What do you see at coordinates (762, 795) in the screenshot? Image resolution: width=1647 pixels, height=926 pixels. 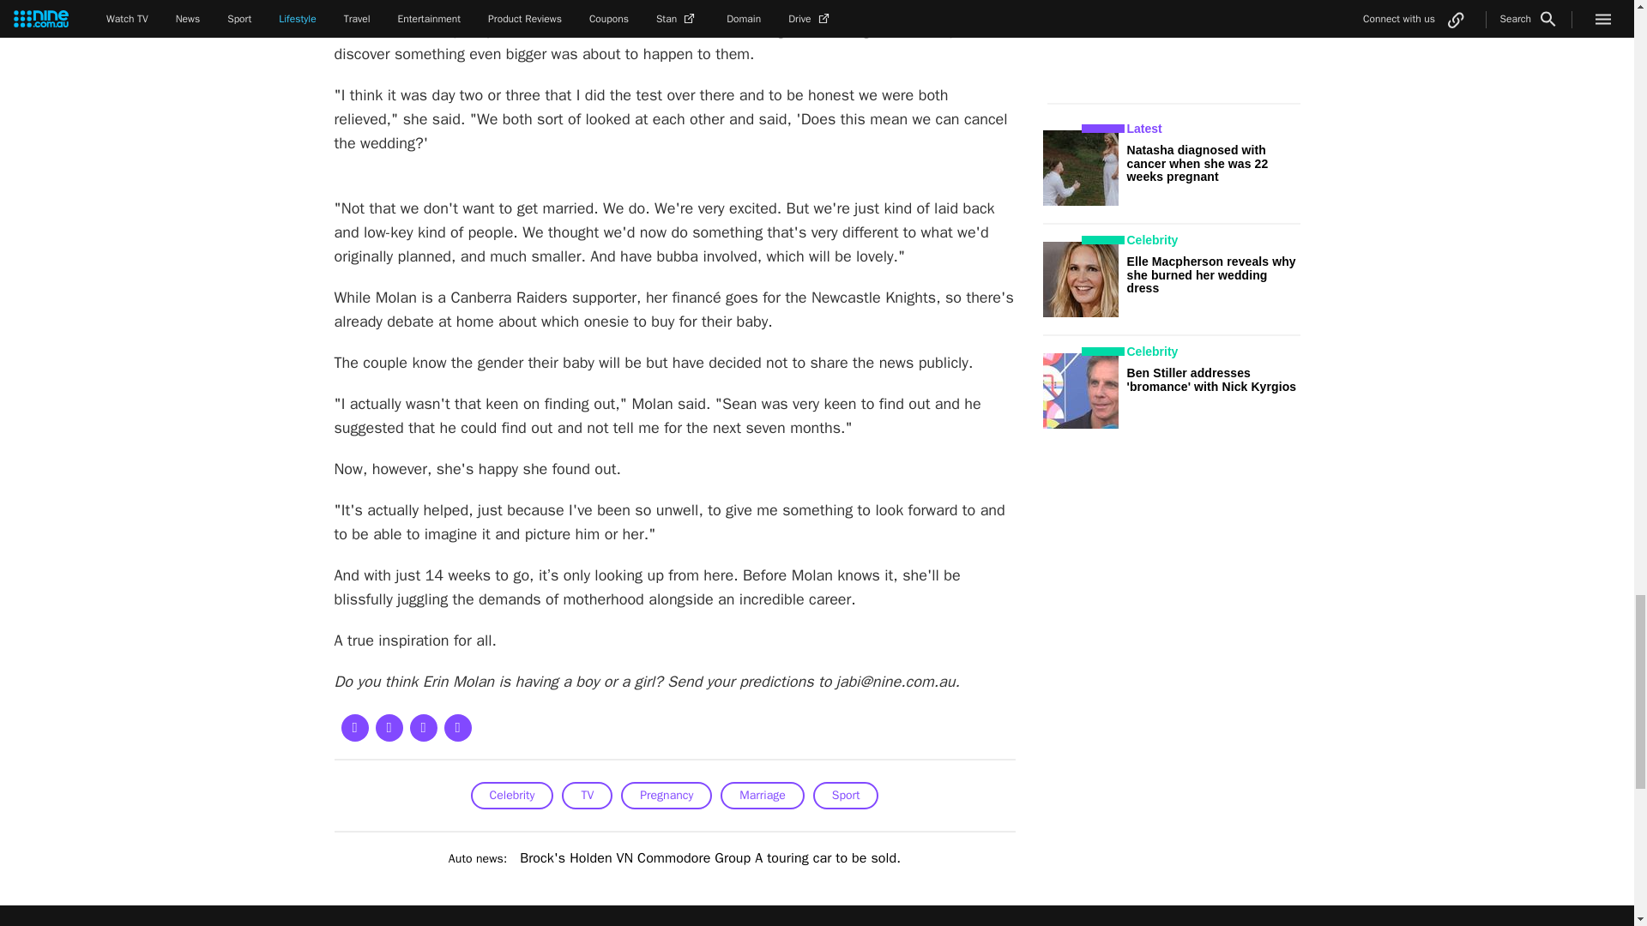 I see `Marriage` at bounding box center [762, 795].